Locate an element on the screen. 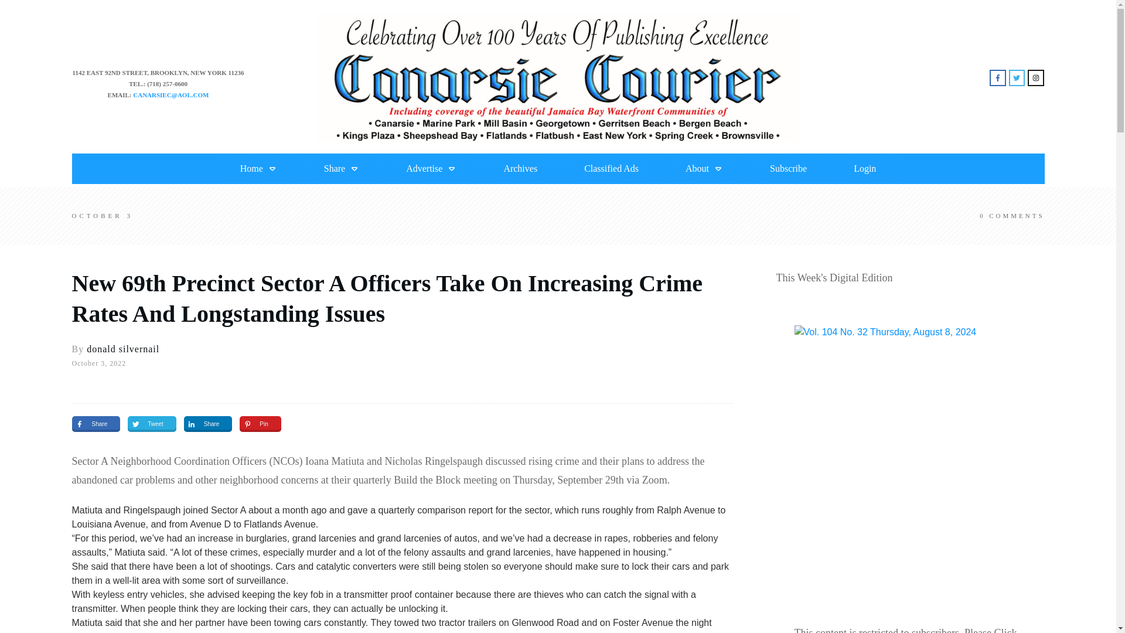 This screenshot has height=633, width=1125. Home is located at coordinates (258, 169).